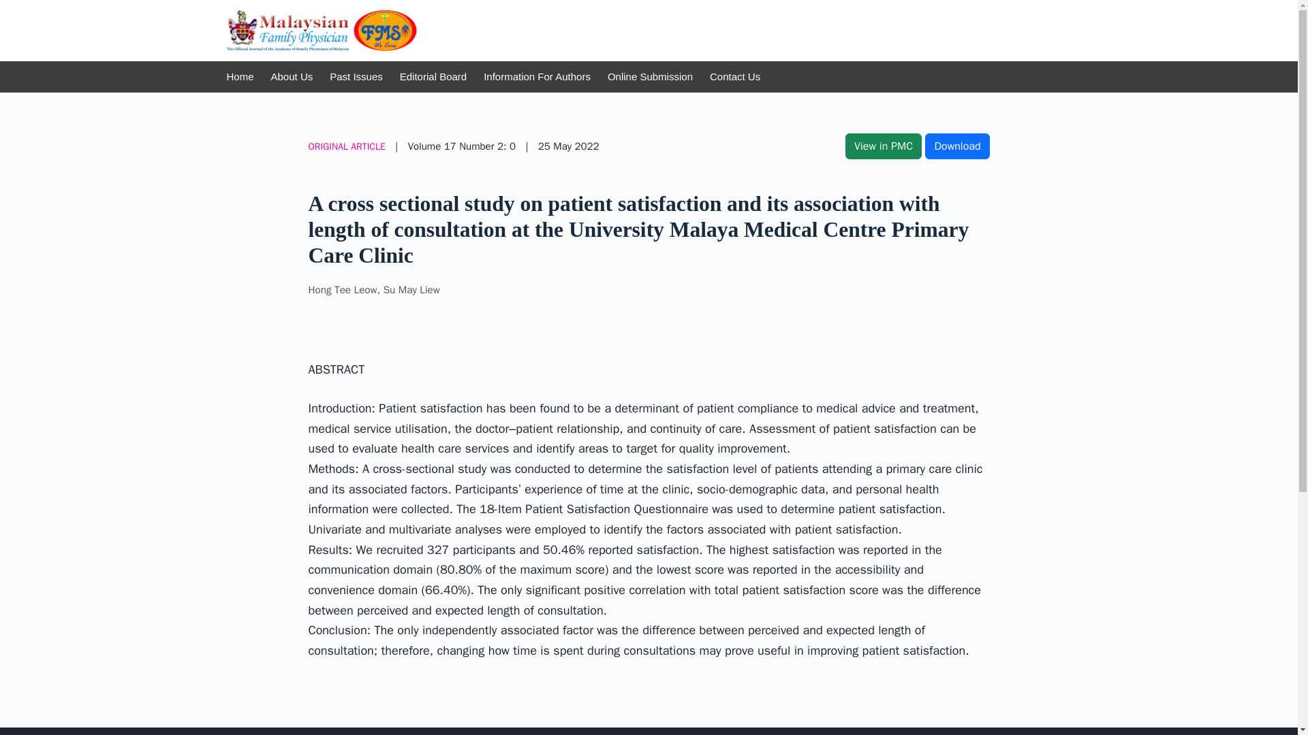  What do you see at coordinates (650, 76) in the screenshot?
I see `Online Submission` at bounding box center [650, 76].